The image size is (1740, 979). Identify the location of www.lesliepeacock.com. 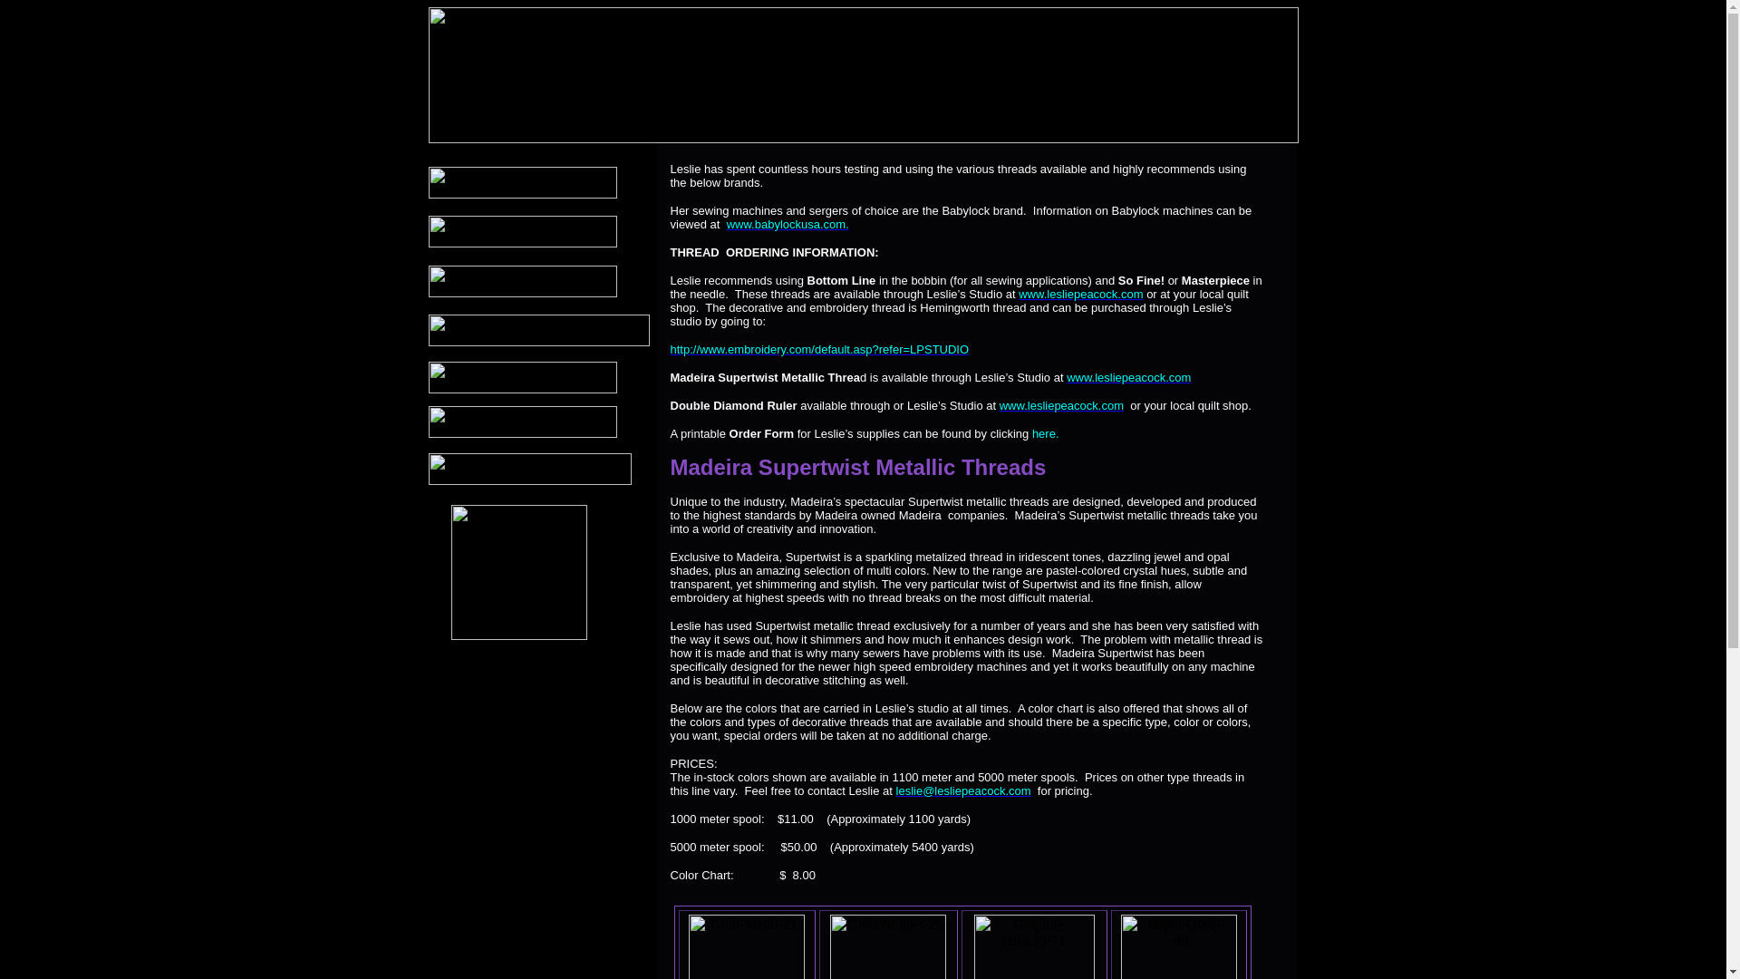
(1080, 293).